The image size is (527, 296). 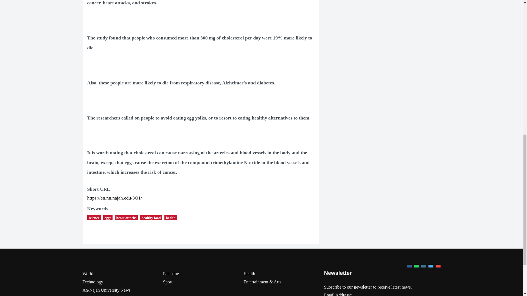 What do you see at coordinates (126, 218) in the screenshot?
I see `heart attacks` at bounding box center [126, 218].